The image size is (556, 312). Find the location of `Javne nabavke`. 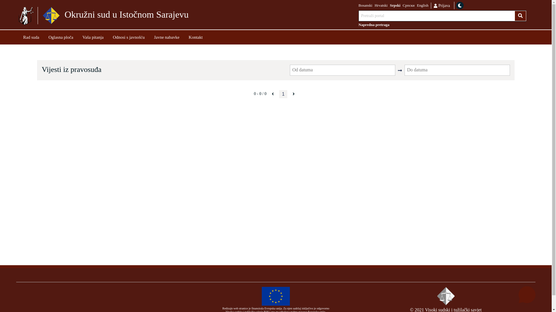

Javne nabavke is located at coordinates (167, 37).